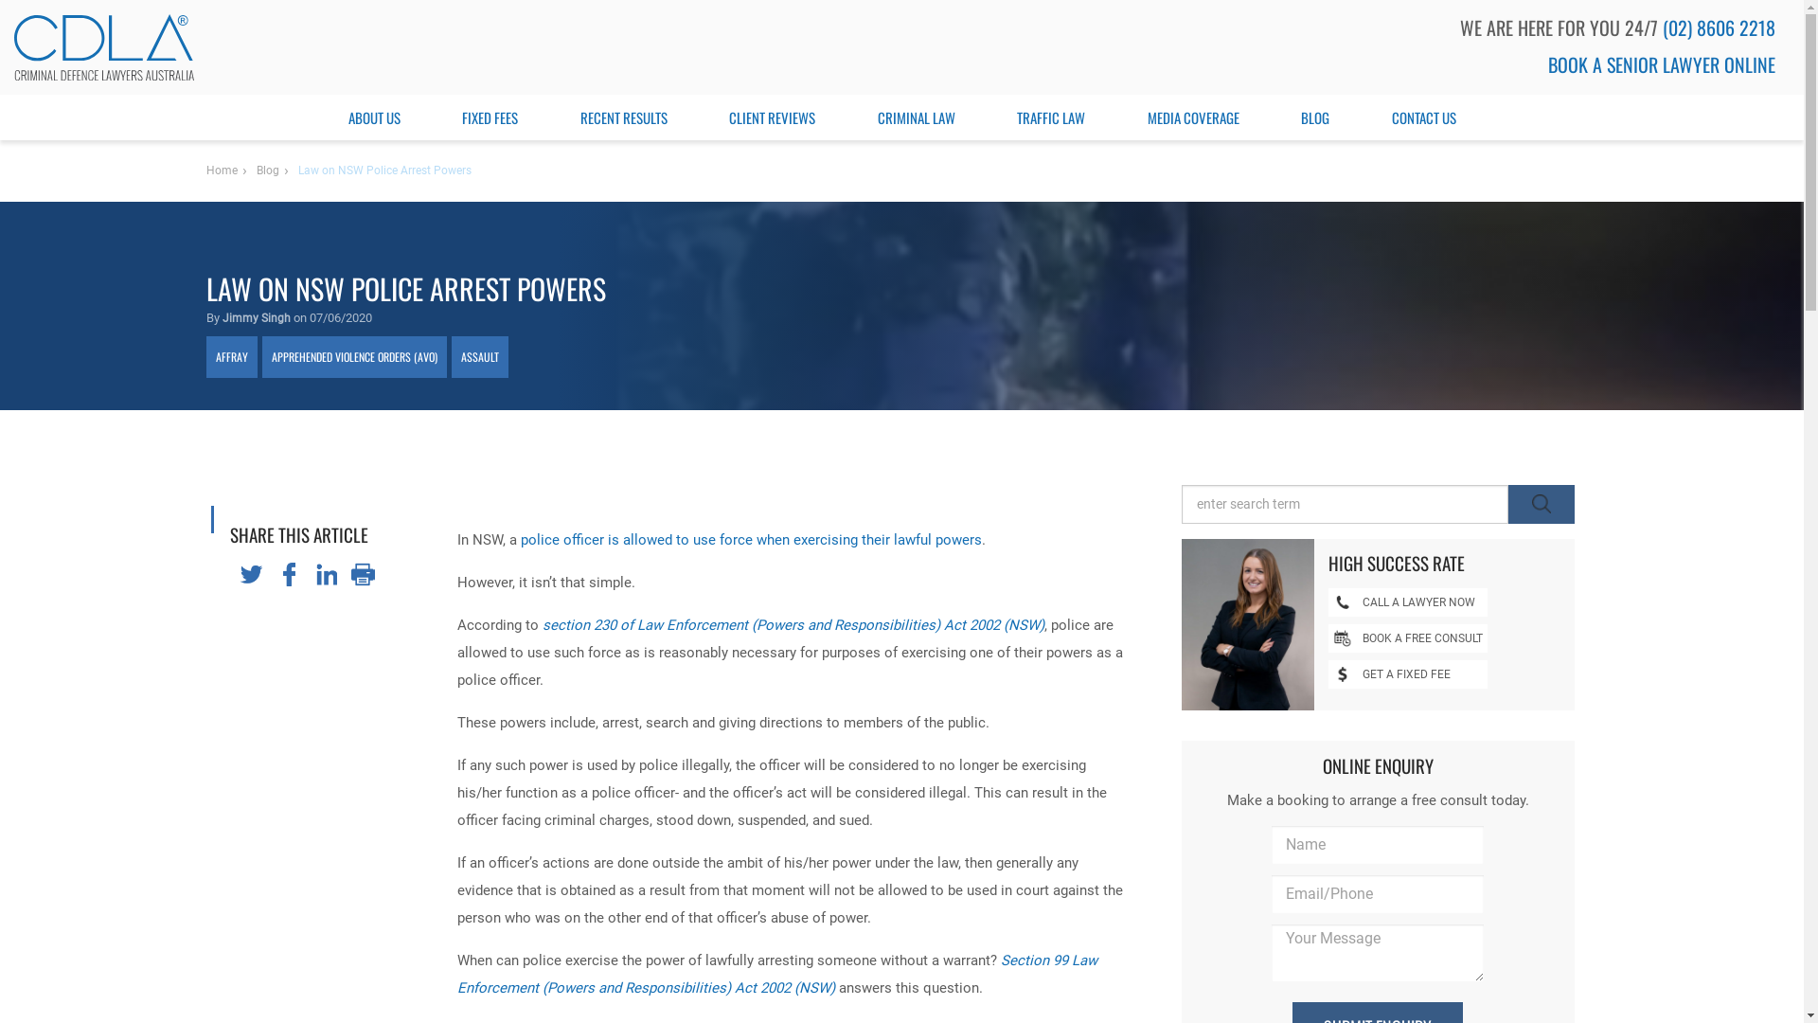 Image resolution: width=1818 pixels, height=1023 pixels. I want to click on BOOK A FREE CONSULT, so click(1407, 638).